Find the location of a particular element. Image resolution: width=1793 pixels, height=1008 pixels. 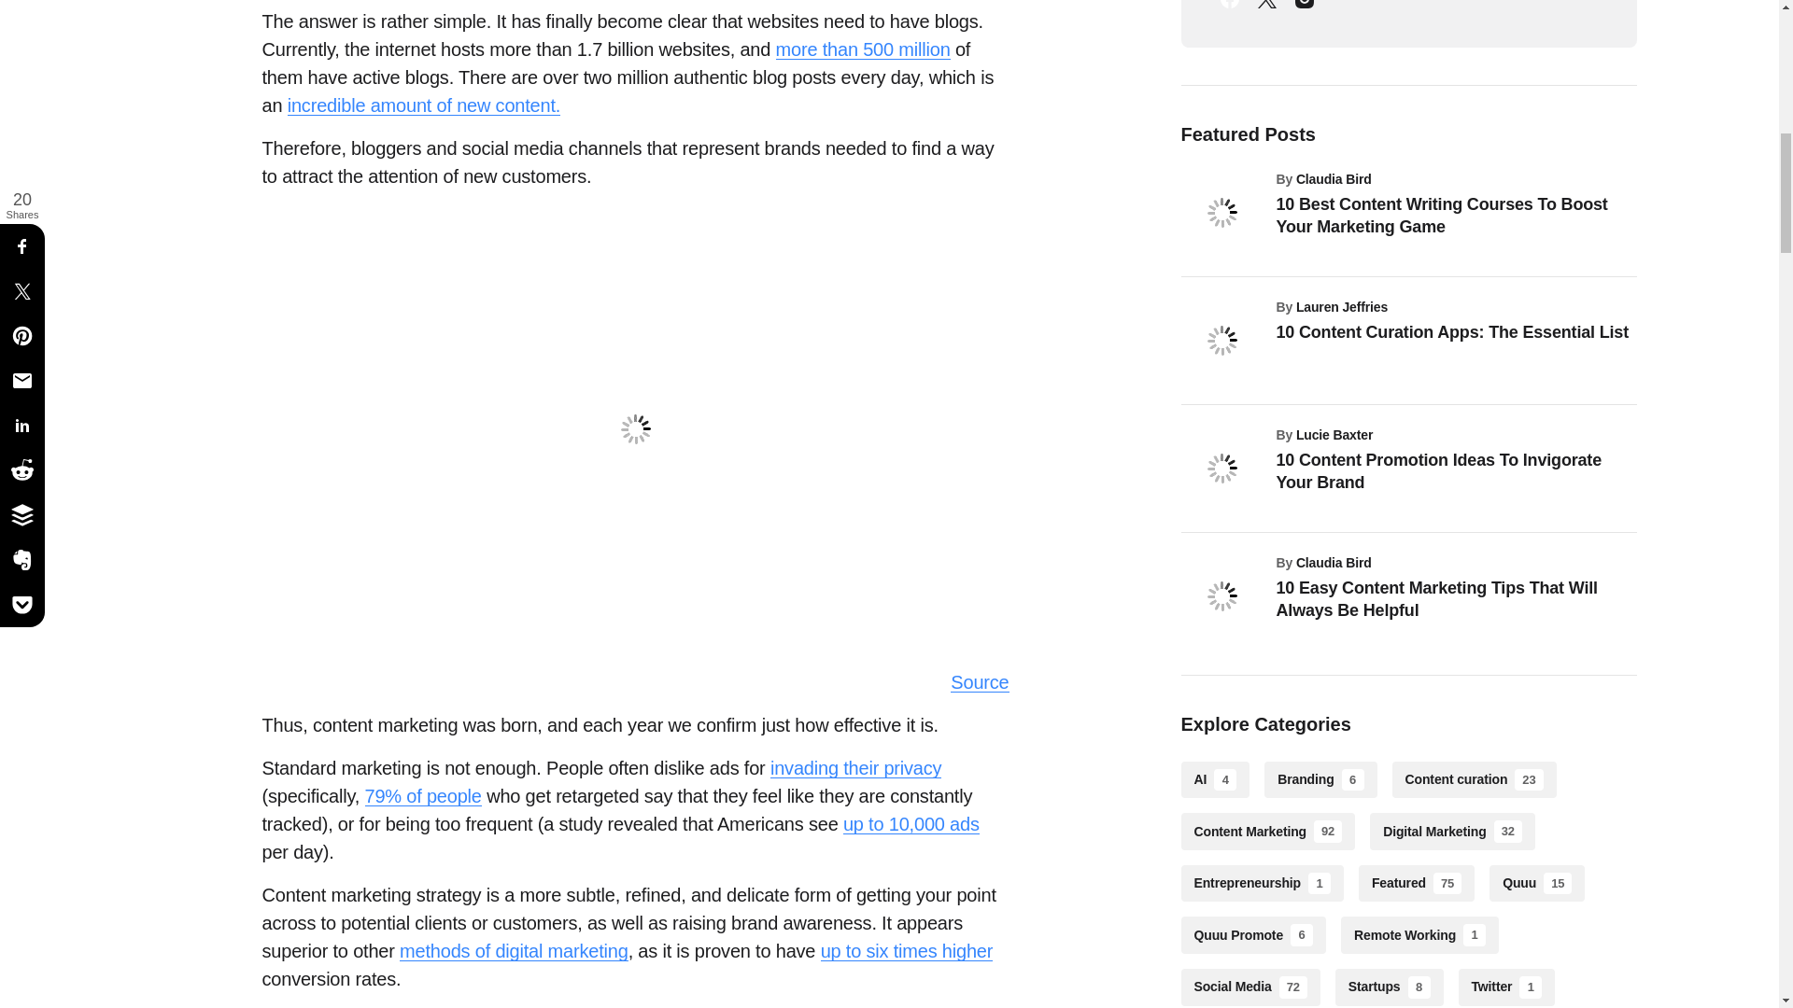

Instagram is located at coordinates (1304, 9).